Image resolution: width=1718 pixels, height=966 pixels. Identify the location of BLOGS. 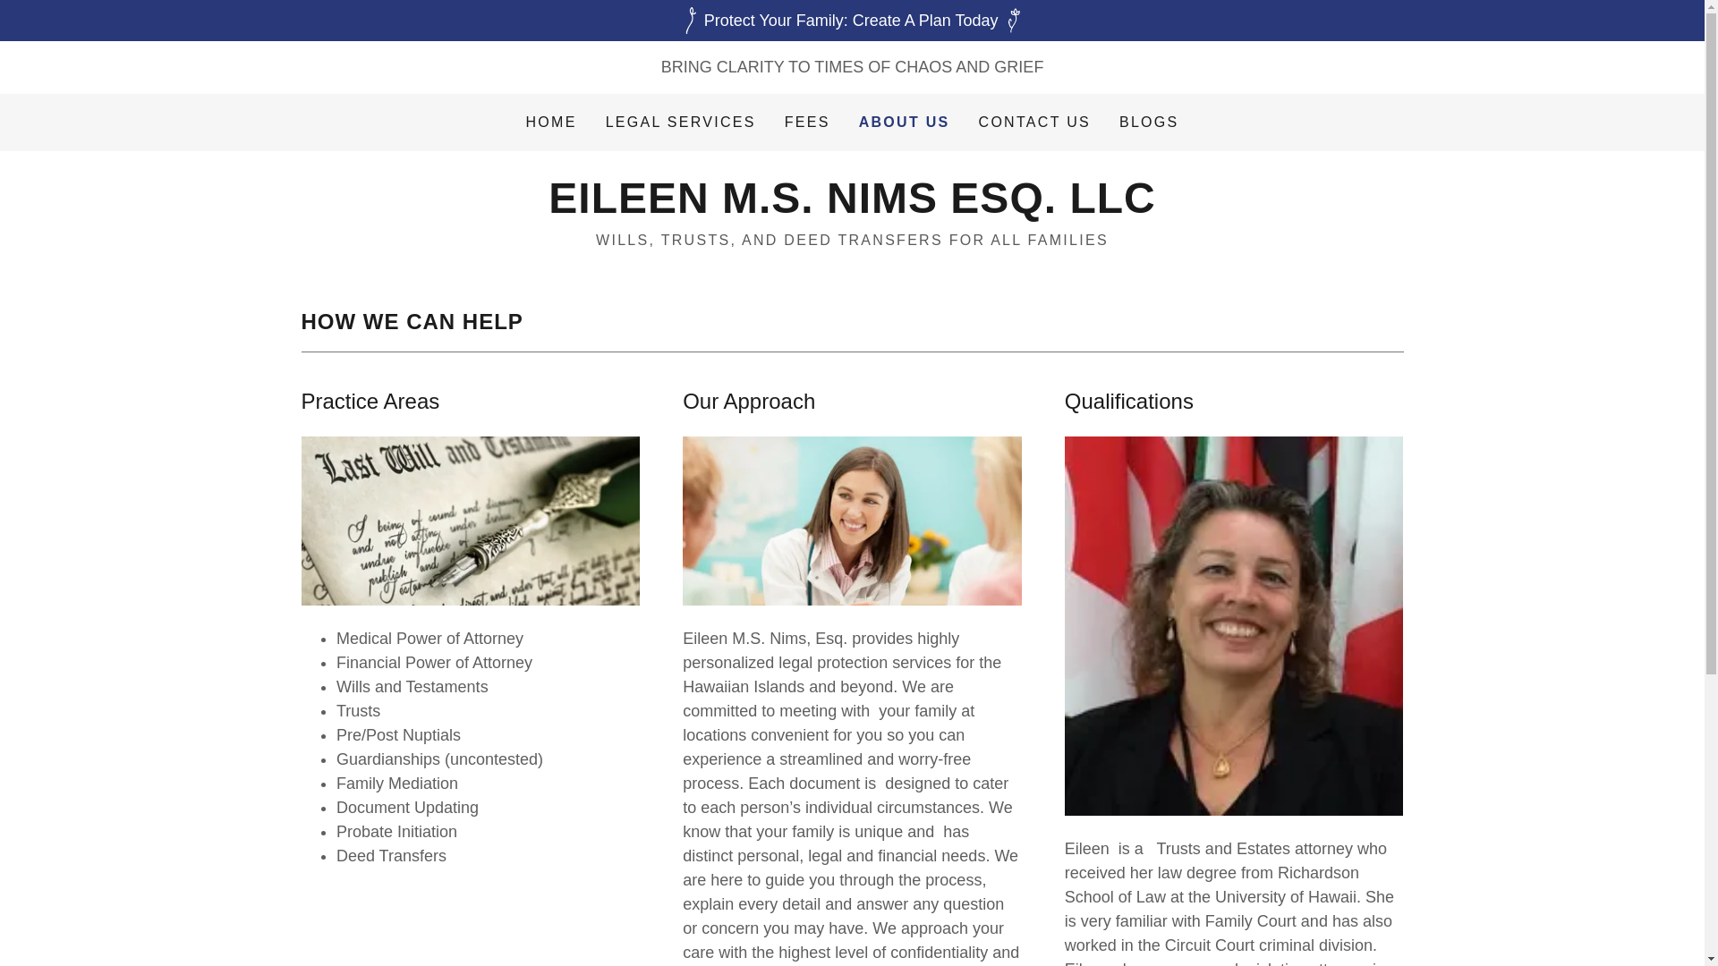
(1149, 122).